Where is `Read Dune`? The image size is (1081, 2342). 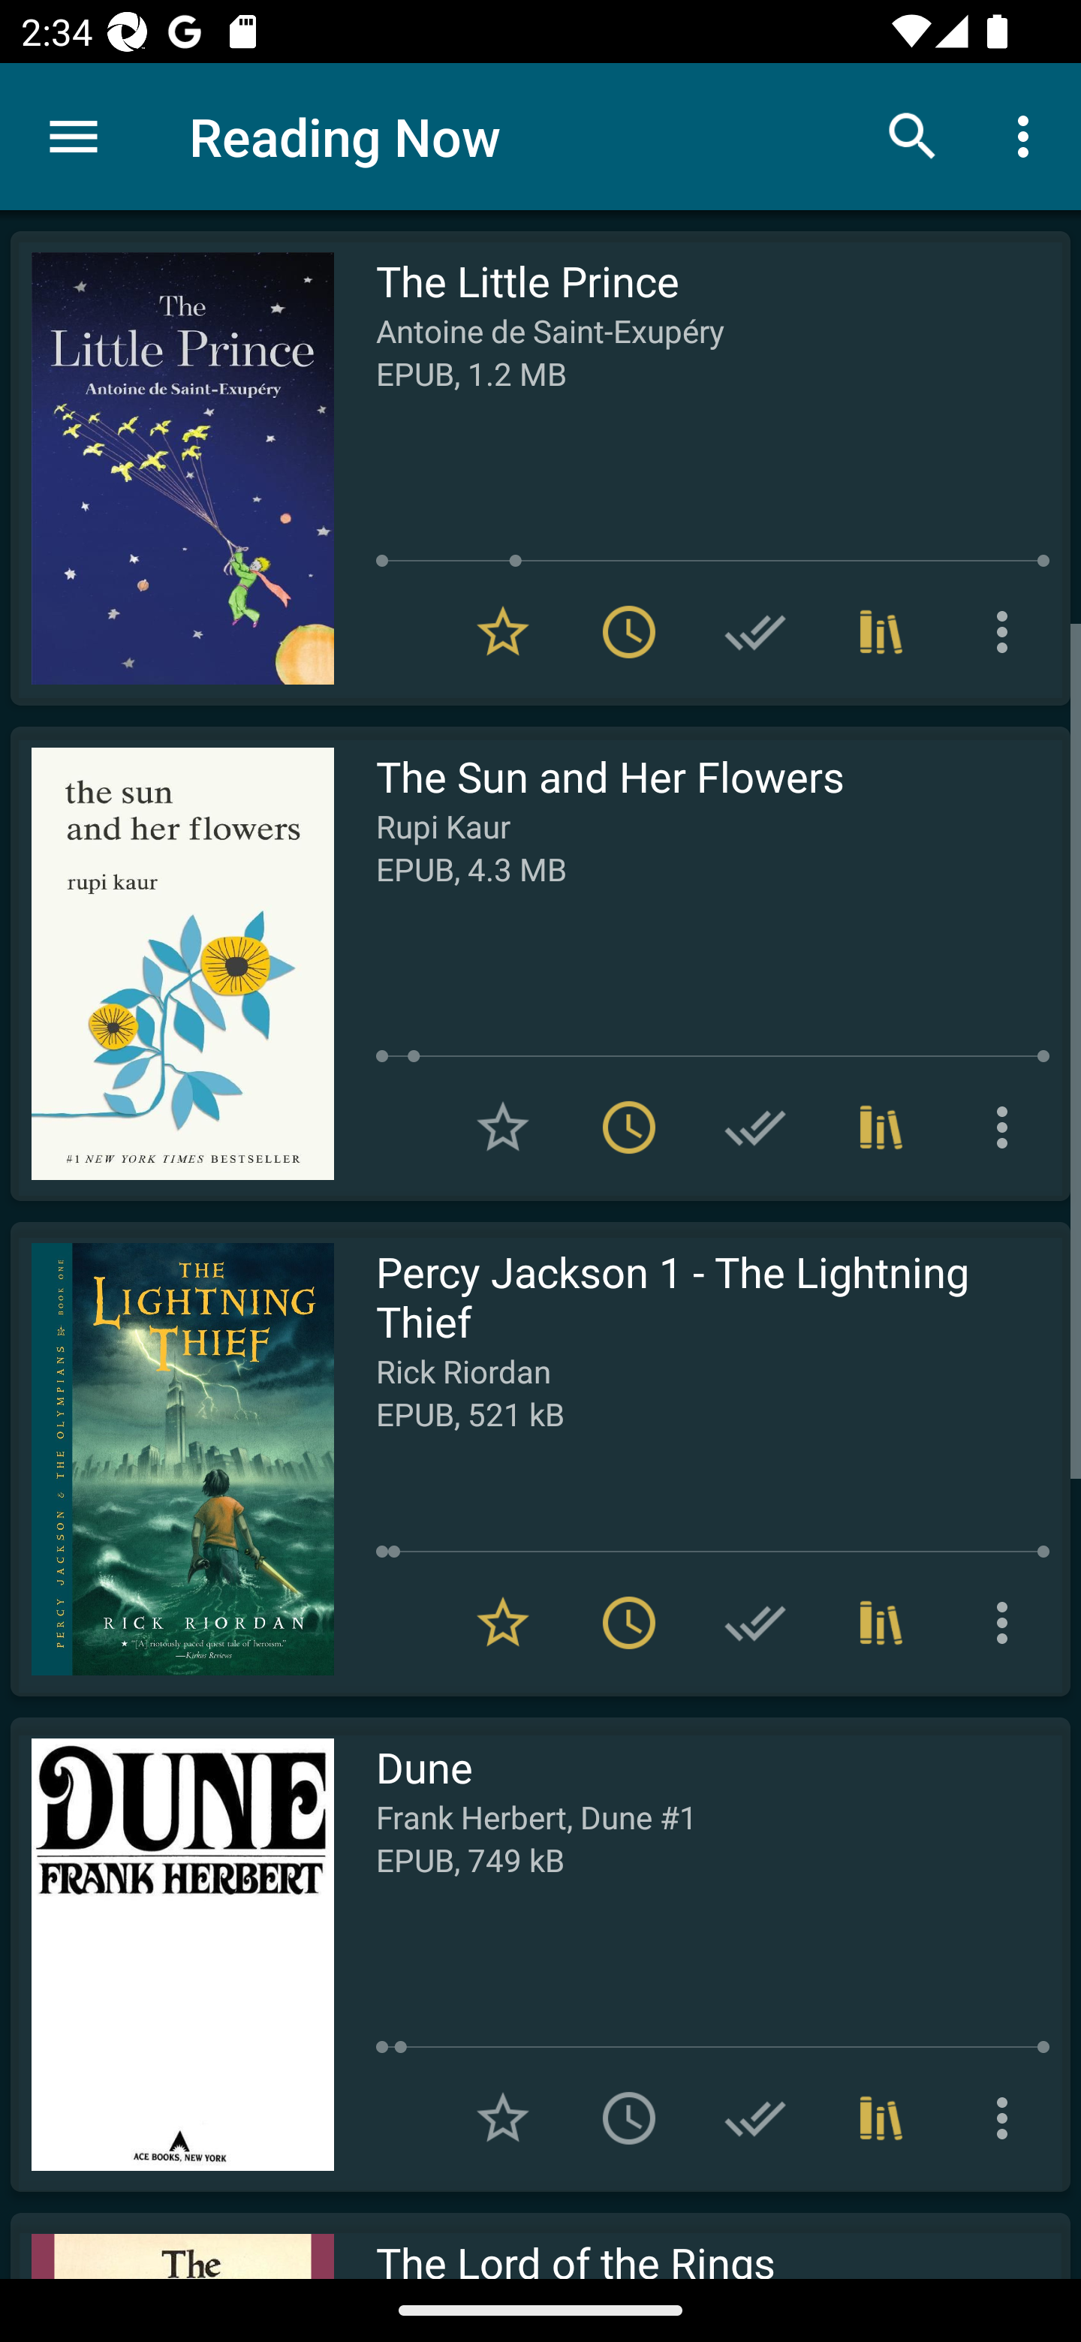
Read Dune is located at coordinates (172, 1954).